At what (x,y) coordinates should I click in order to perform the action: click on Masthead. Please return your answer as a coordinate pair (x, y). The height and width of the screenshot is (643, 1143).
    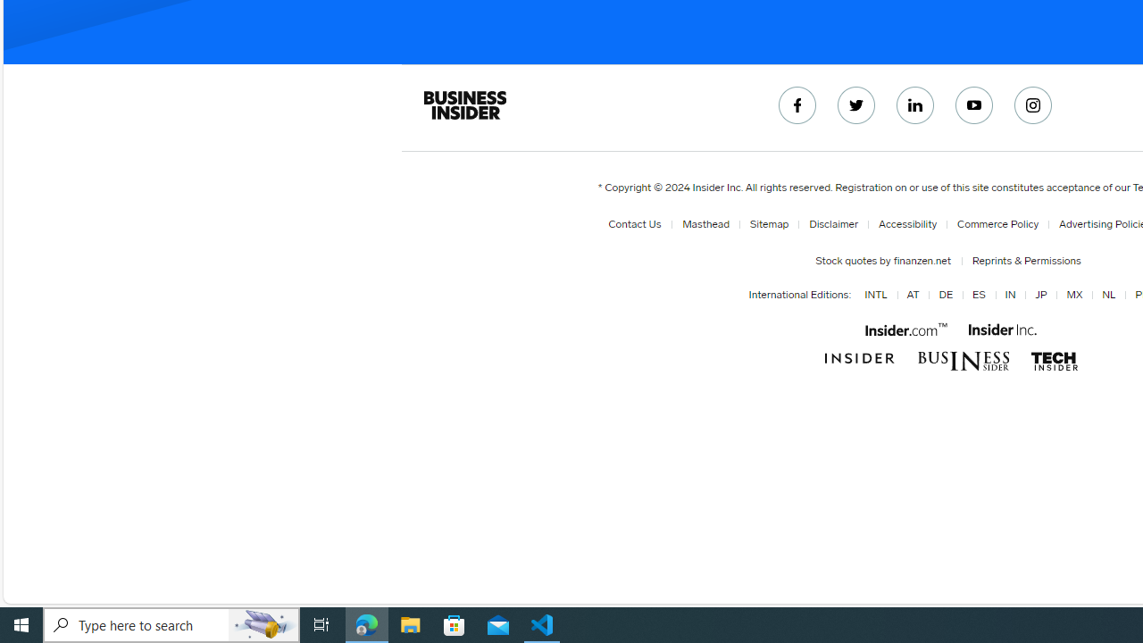
    Looking at the image, I should click on (705, 224).